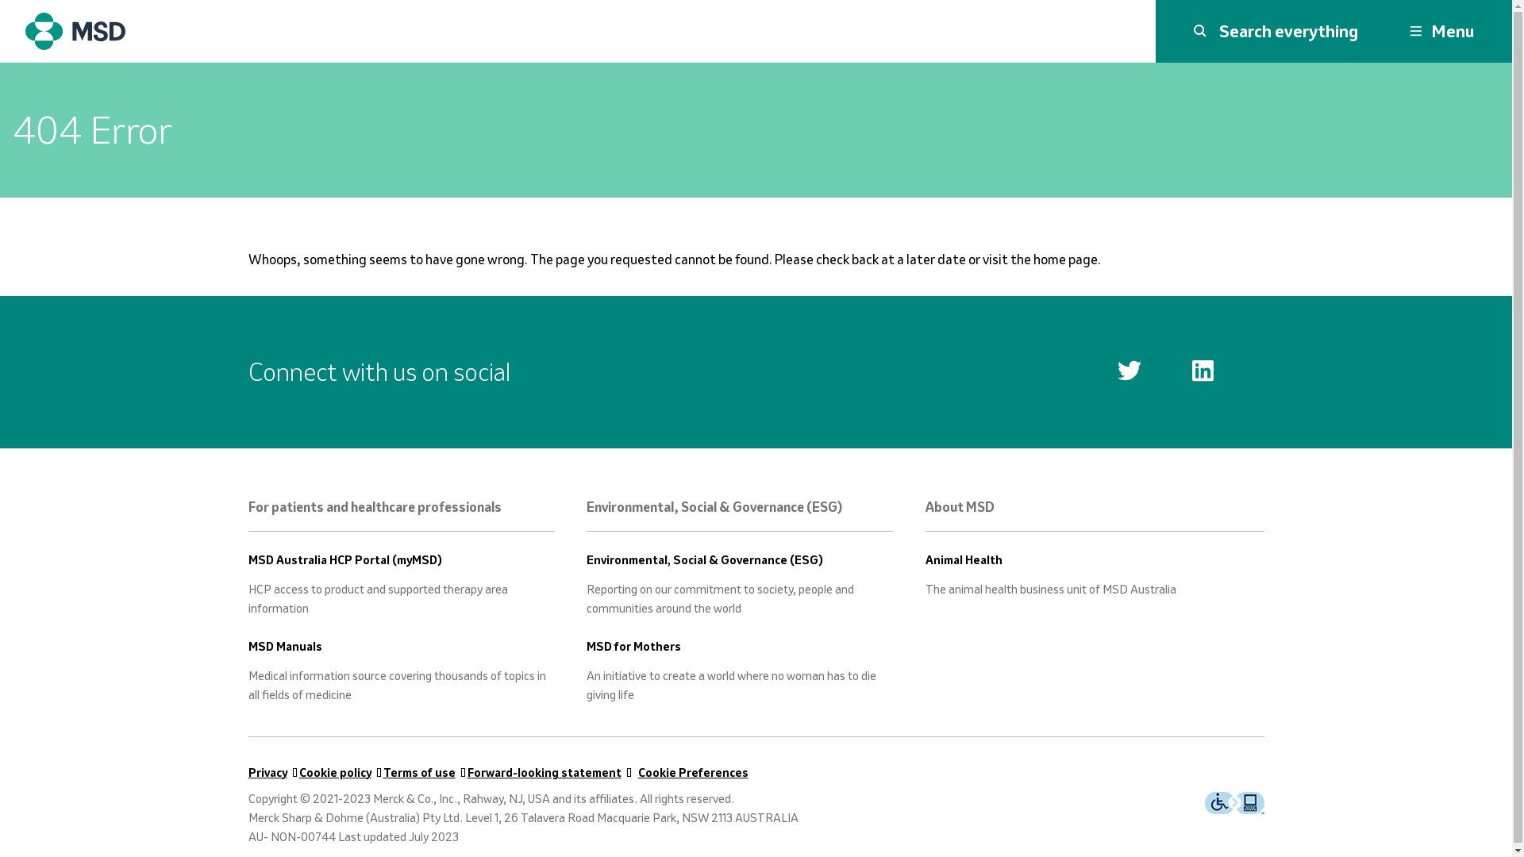 This screenshot has width=1524, height=857. What do you see at coordinates (335, 773) in the screenshot?
I see `Cookie policy` at bounding box center [335, 773].